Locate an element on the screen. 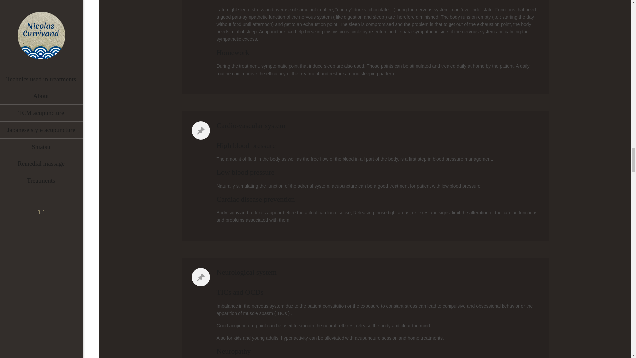 The height and width of the screenshot is (358, 636). Cardio-vascular system is located at coordinates (365, 126).